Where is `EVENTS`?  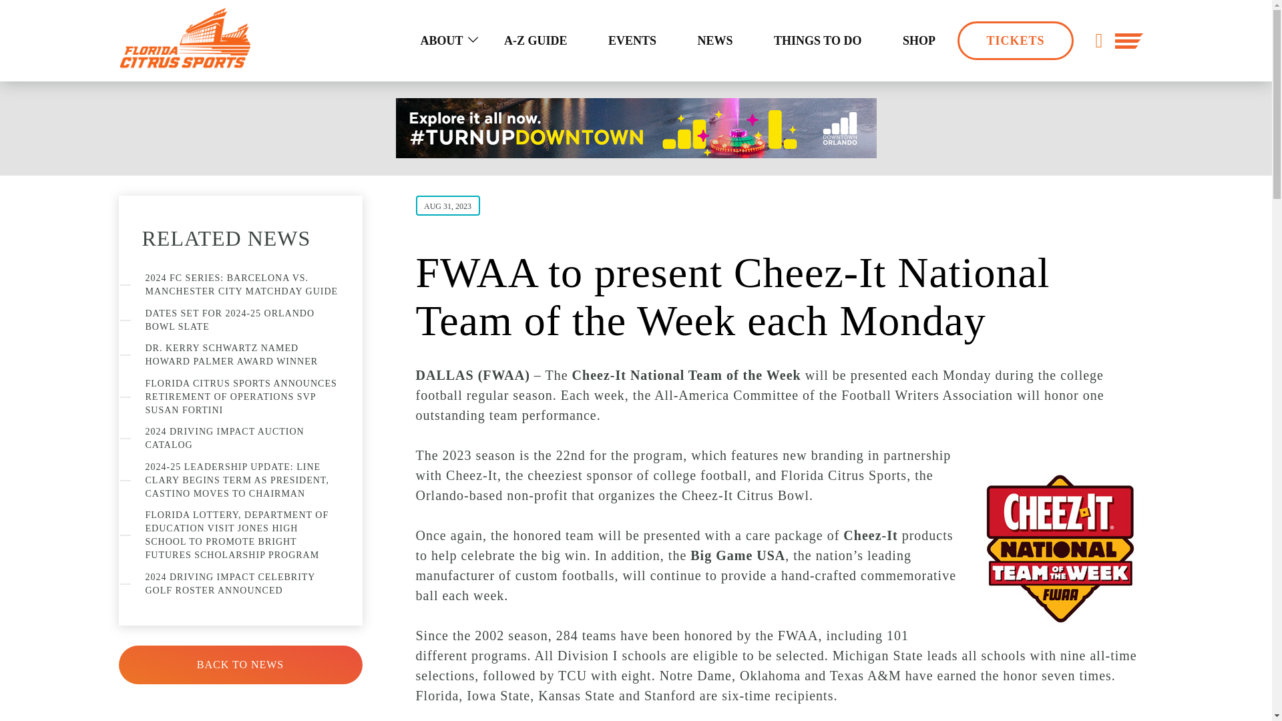 EVENTS is located at coordinates (632, 41).